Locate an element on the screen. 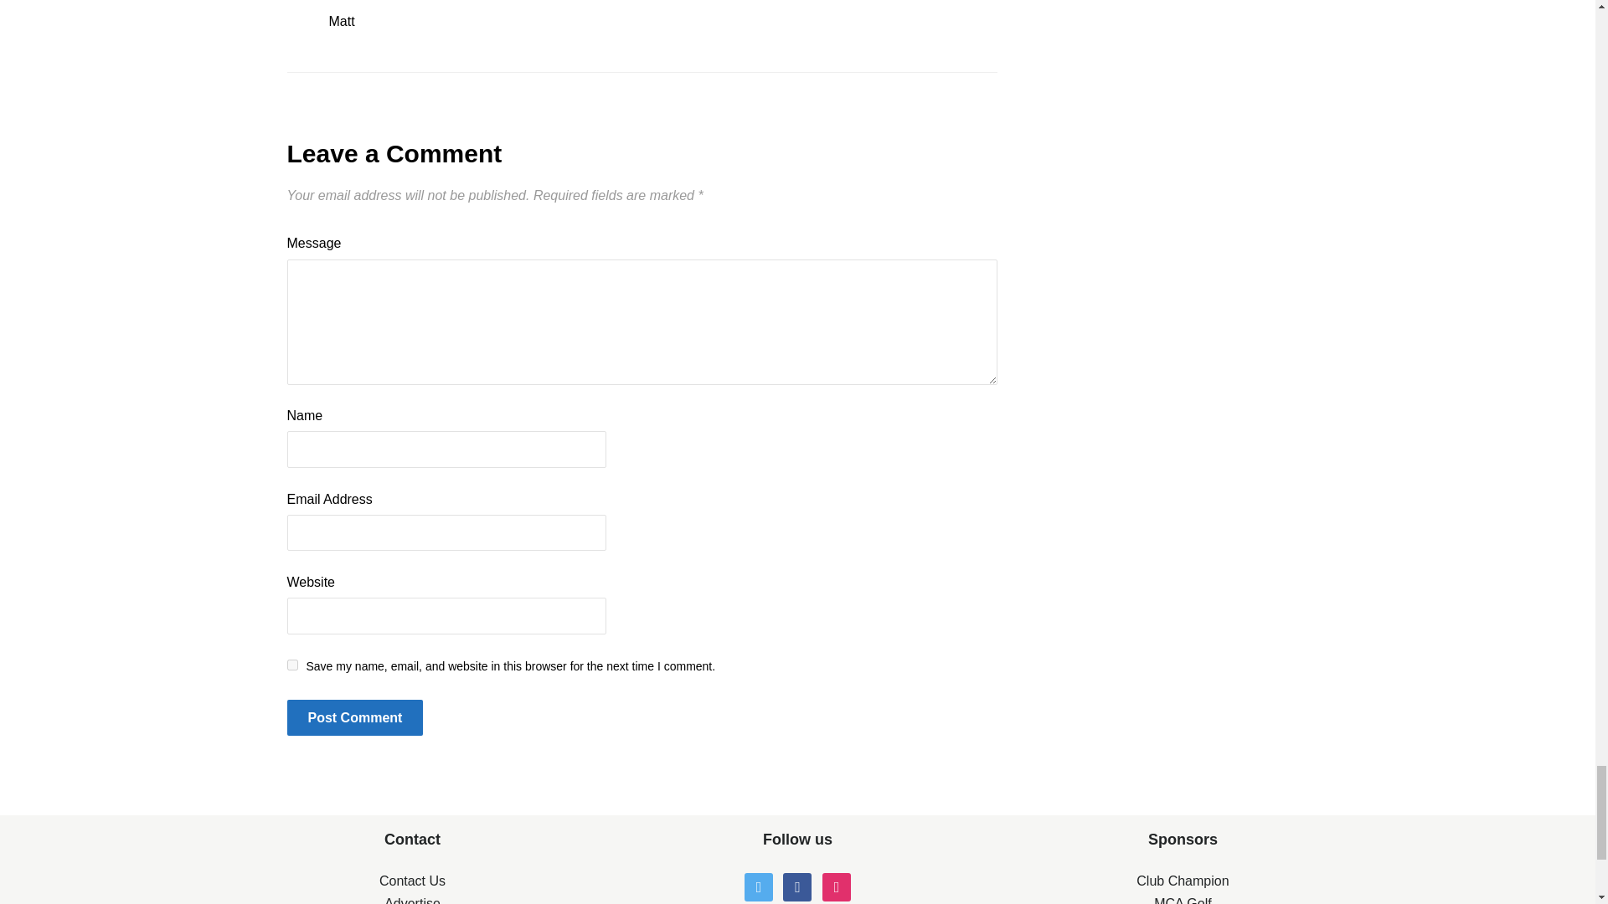 This screenshot has height=904, width=1608. yes is located at coordinates (291, 665).